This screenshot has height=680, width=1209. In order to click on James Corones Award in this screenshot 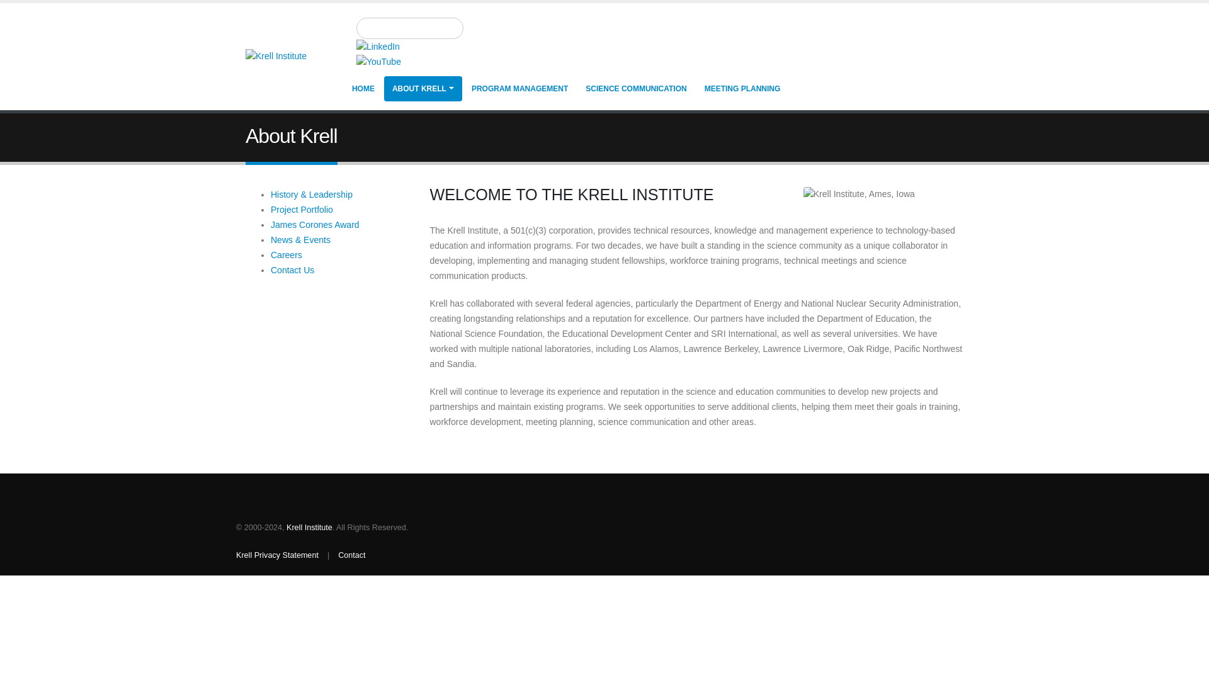, I will do `click(315, 224)`.